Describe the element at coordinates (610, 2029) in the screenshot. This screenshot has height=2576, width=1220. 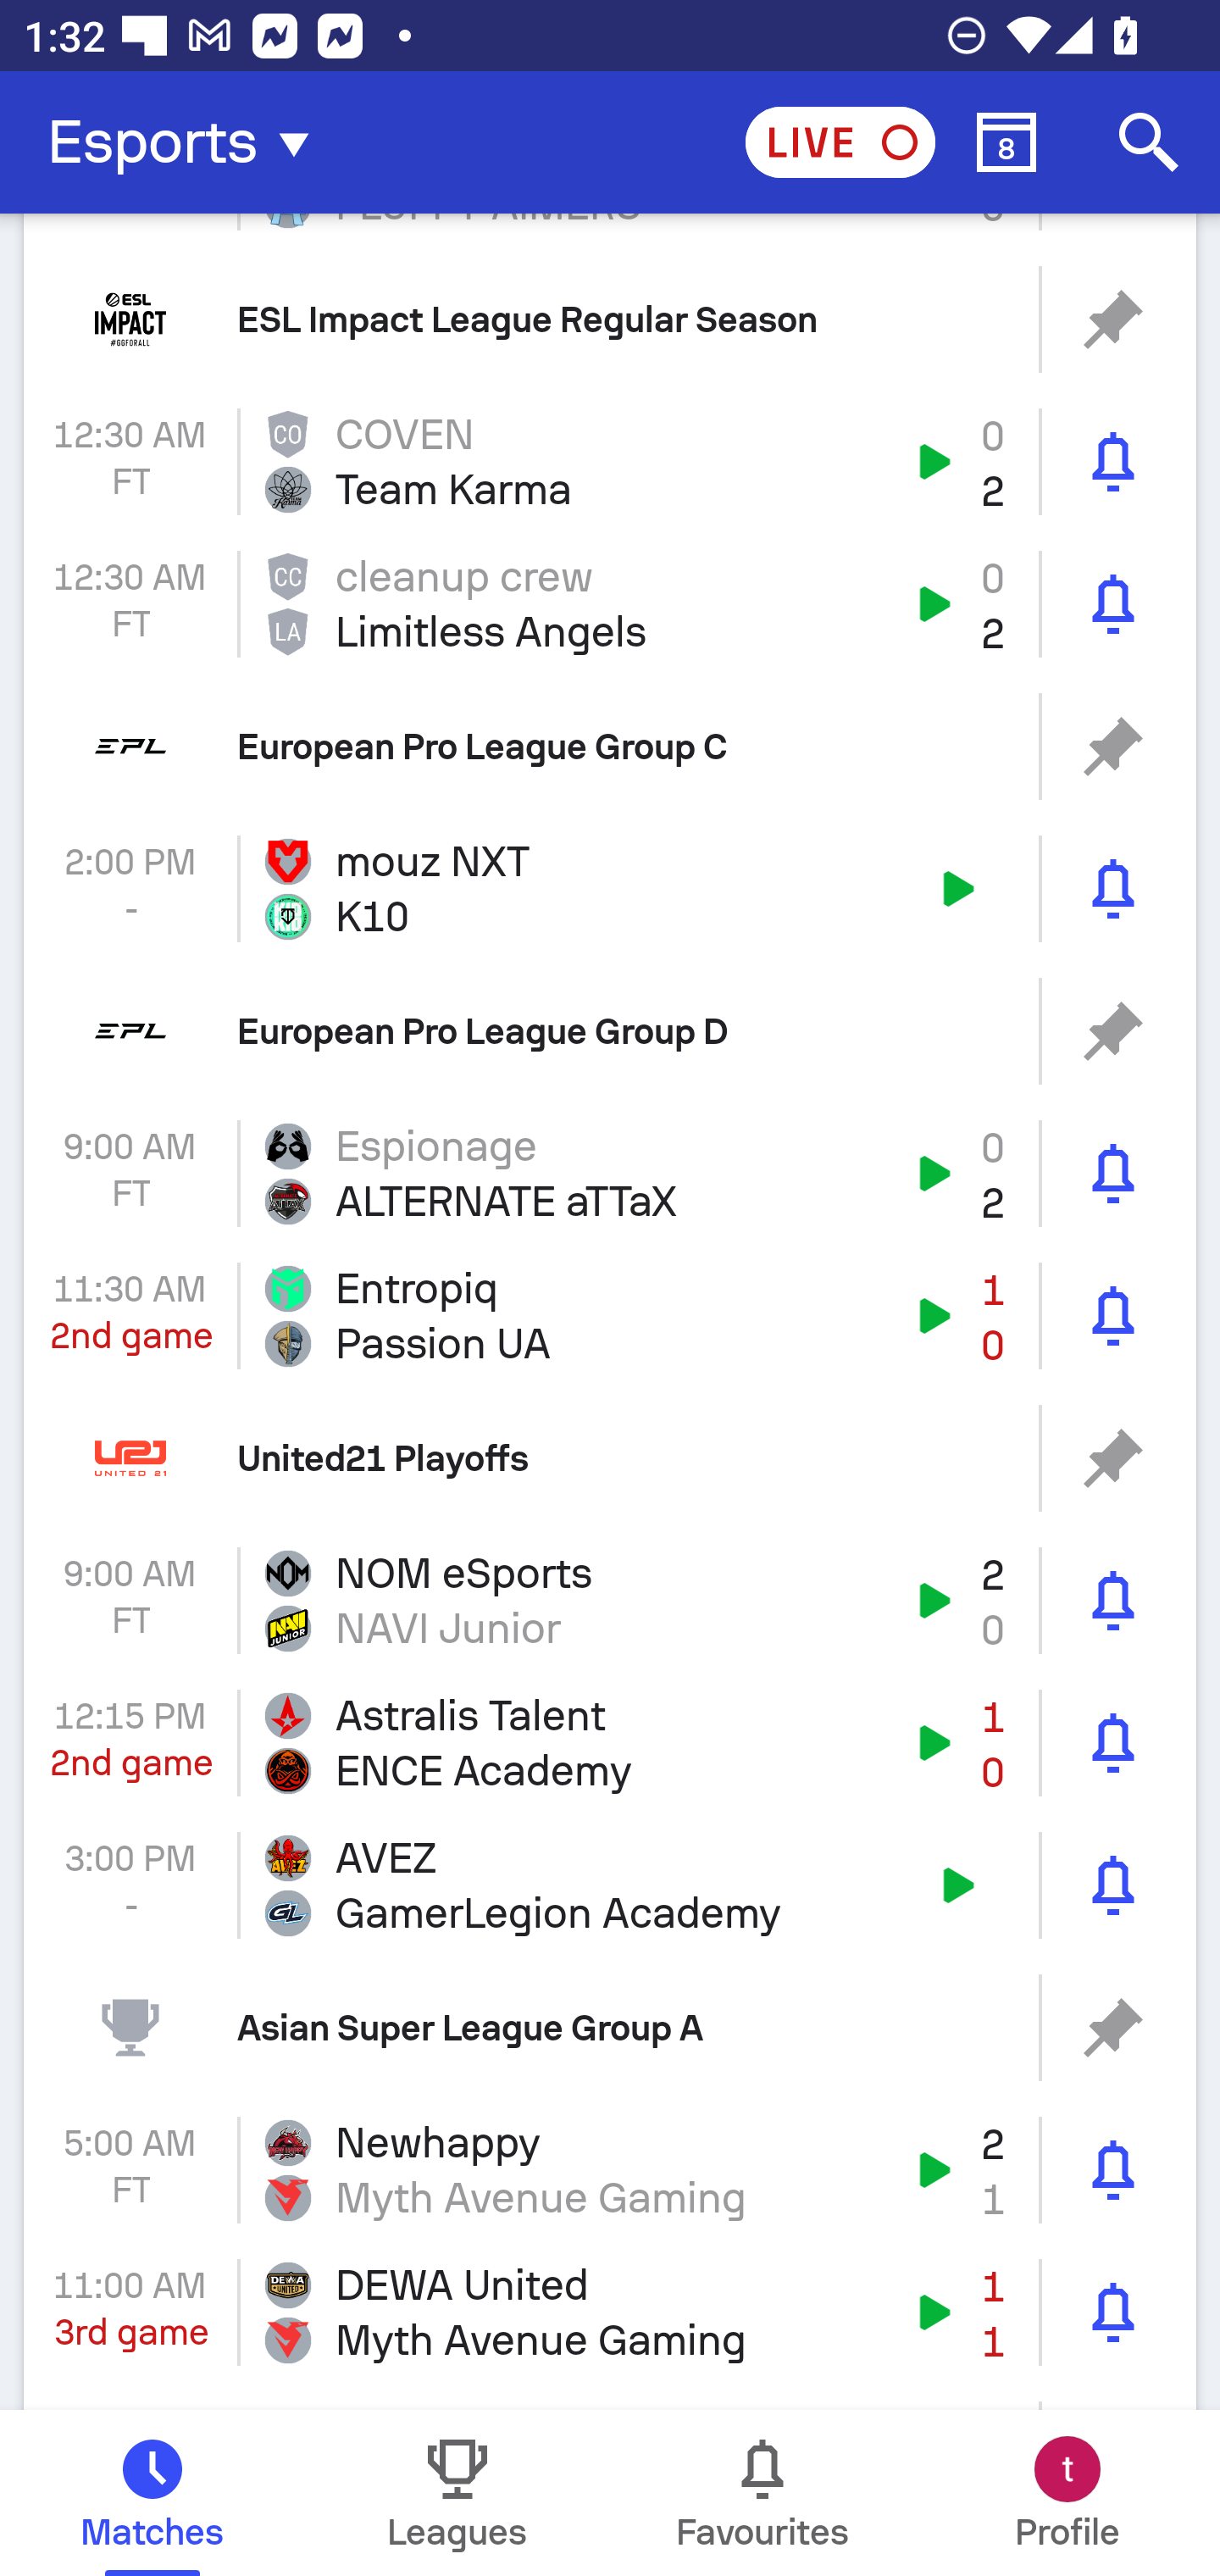
I see `Asian Super League Group A` at that location.